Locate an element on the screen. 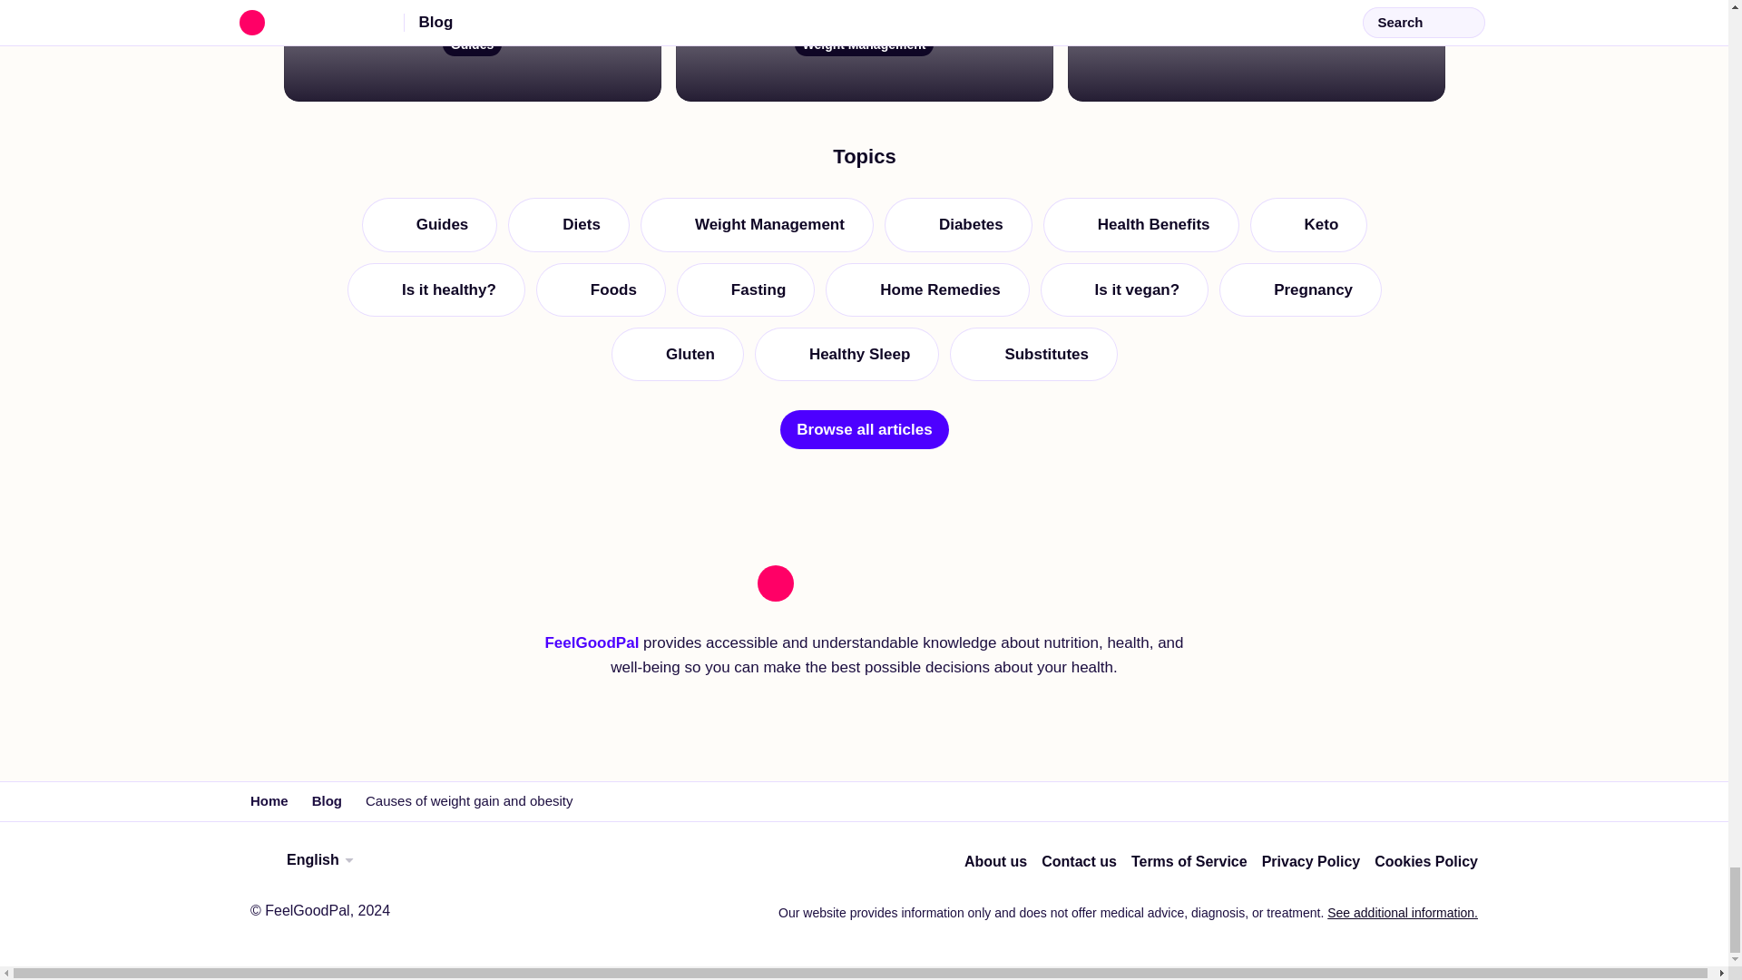 Image resolution: width=1742 pixels, height=980 pixels. Is it healthy? is located at coordinates (568, 604).